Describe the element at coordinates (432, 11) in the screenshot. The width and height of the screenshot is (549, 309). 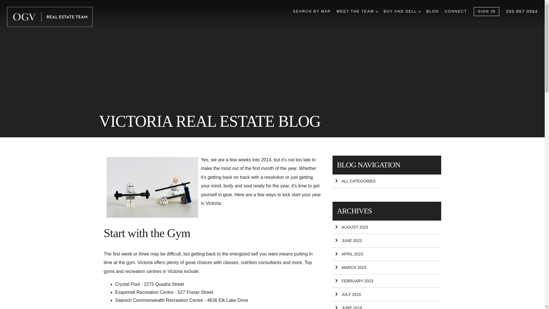
I see `BLOG` at that location.